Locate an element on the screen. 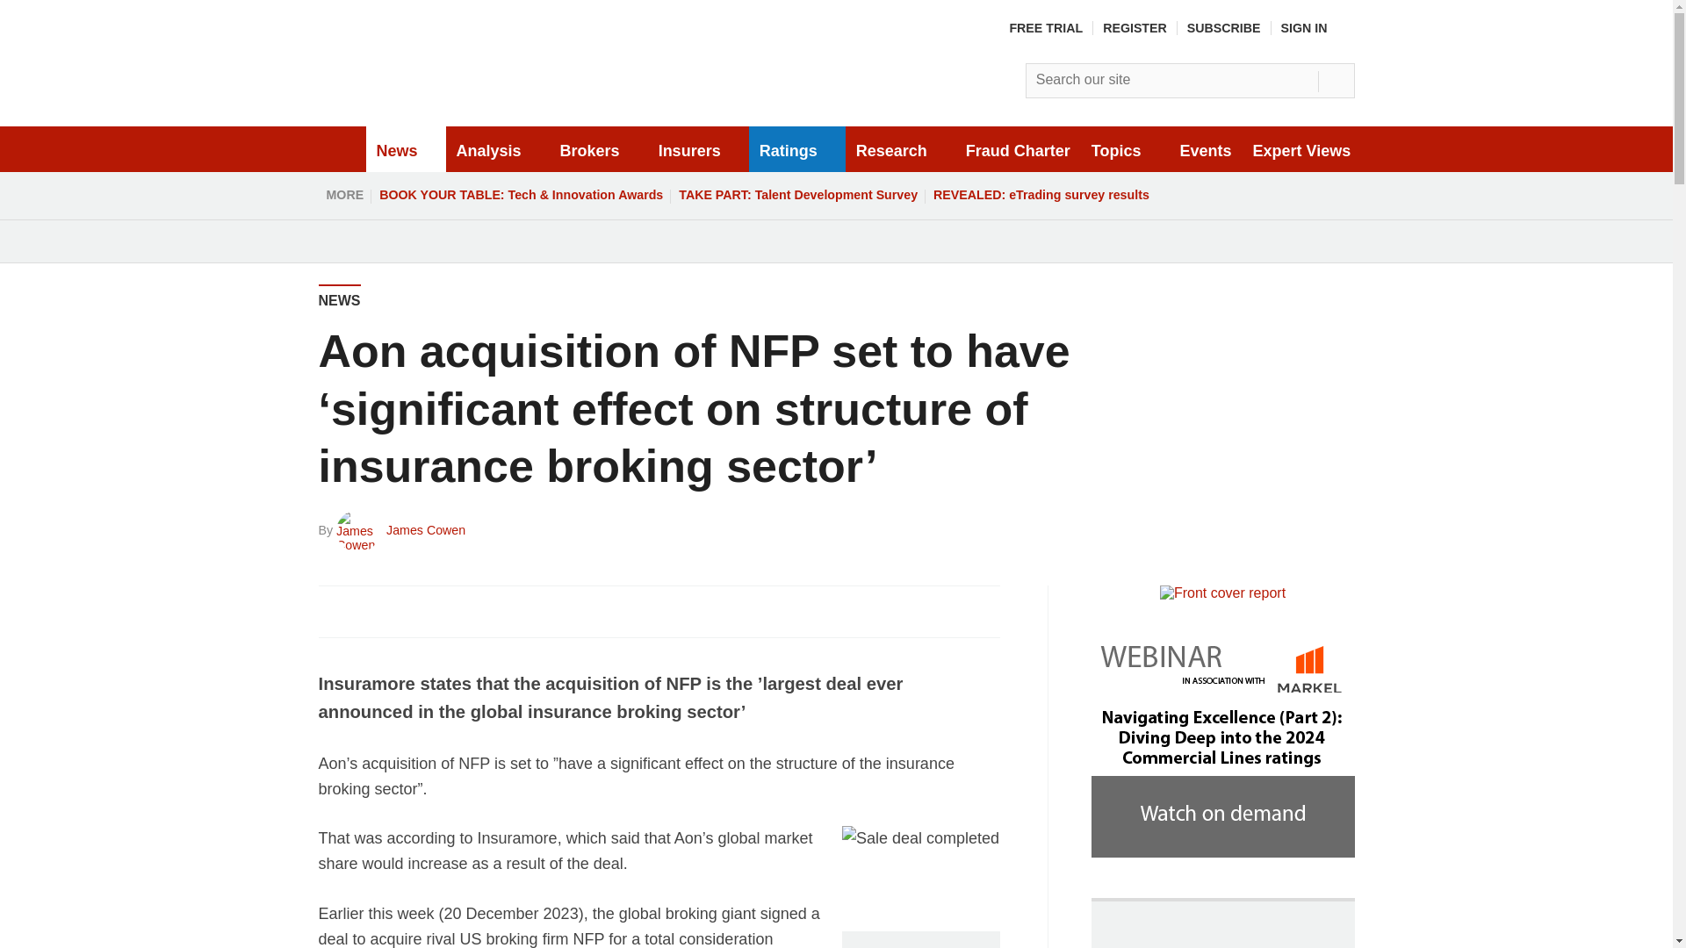  Email this article is located at coordinates (448, 611).